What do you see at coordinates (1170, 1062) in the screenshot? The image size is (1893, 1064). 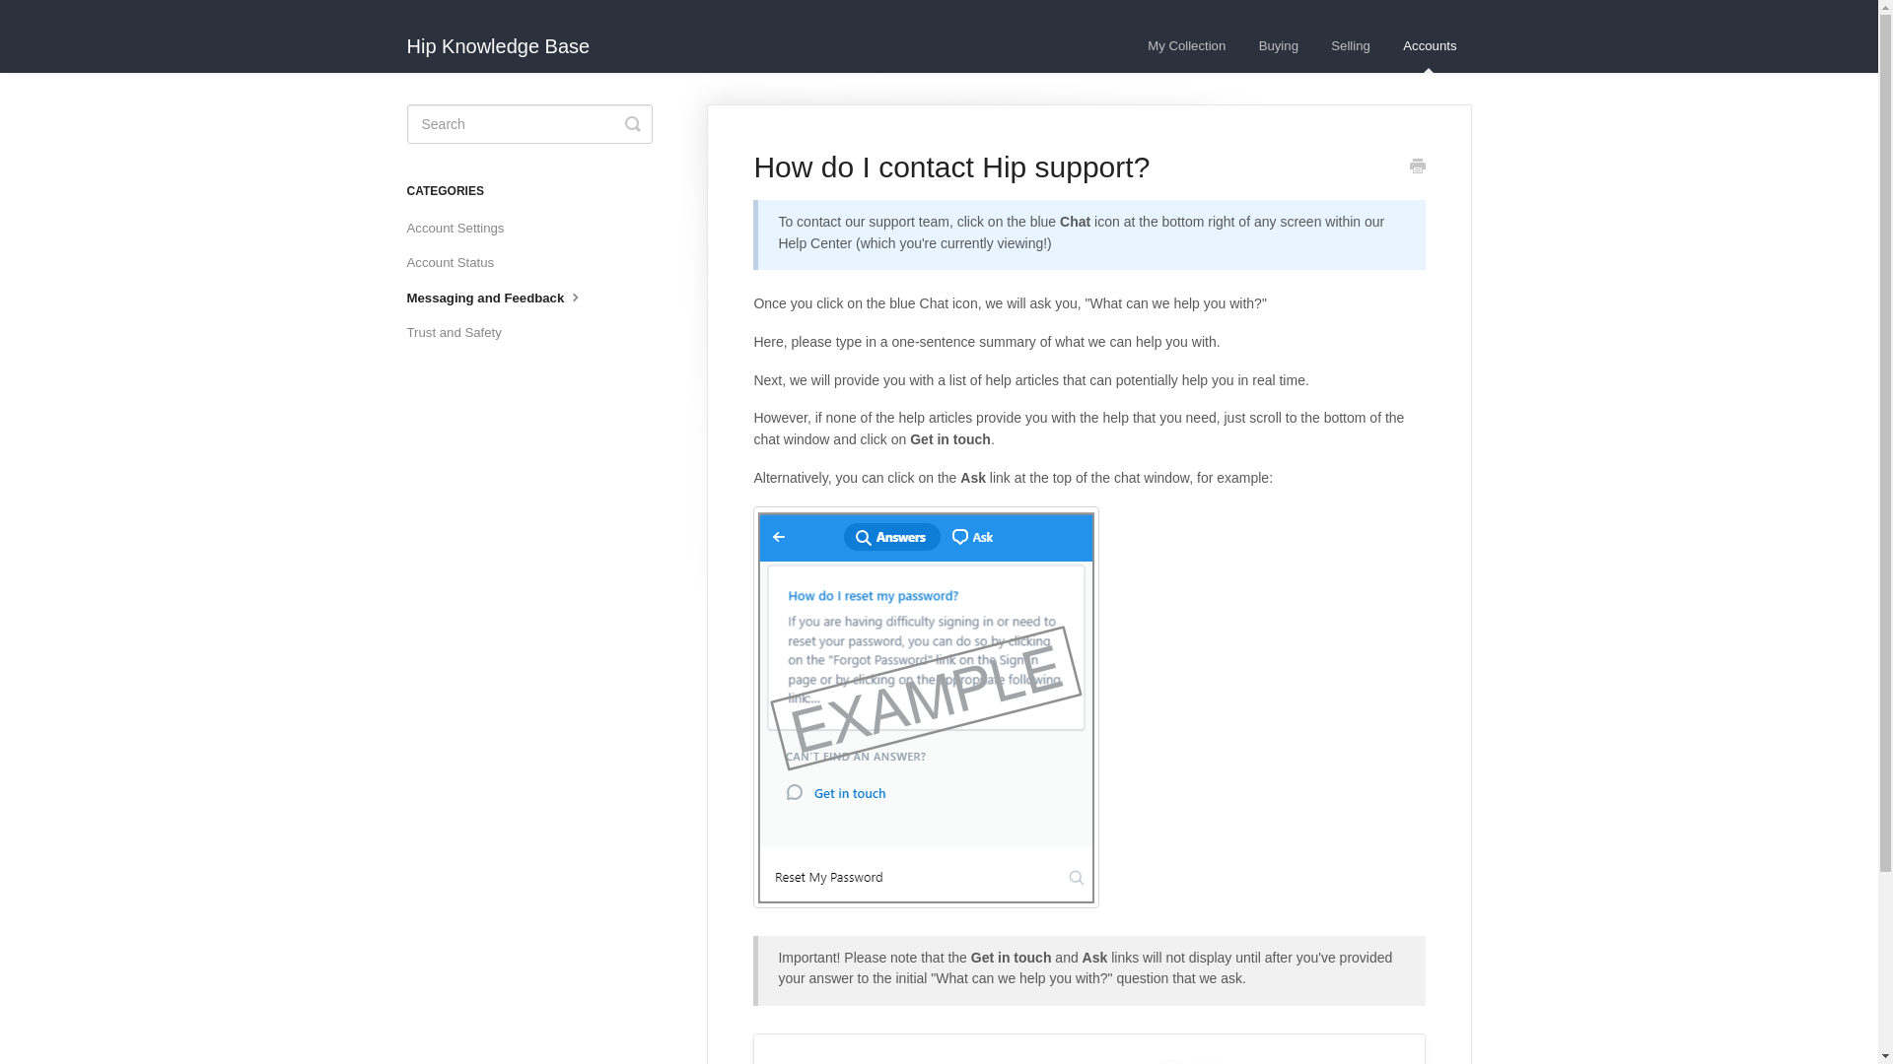 I see `Yes` at bounding box center [1170, 1062].